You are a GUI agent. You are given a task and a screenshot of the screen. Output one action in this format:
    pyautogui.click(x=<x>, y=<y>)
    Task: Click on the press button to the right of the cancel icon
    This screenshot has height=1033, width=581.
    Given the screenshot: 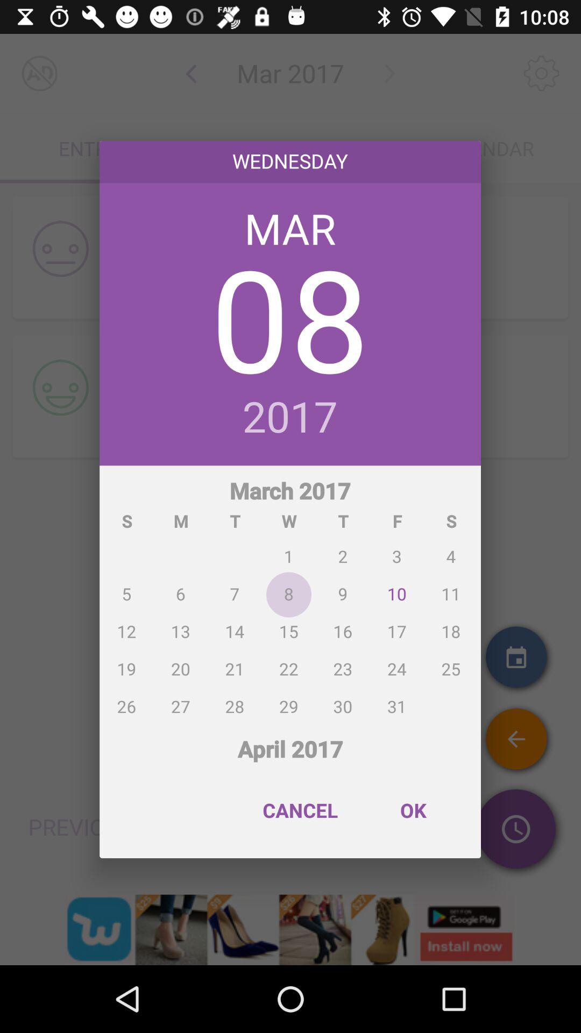 What is the action you would take?
    pyautogui.click(x=413, y=810)
    